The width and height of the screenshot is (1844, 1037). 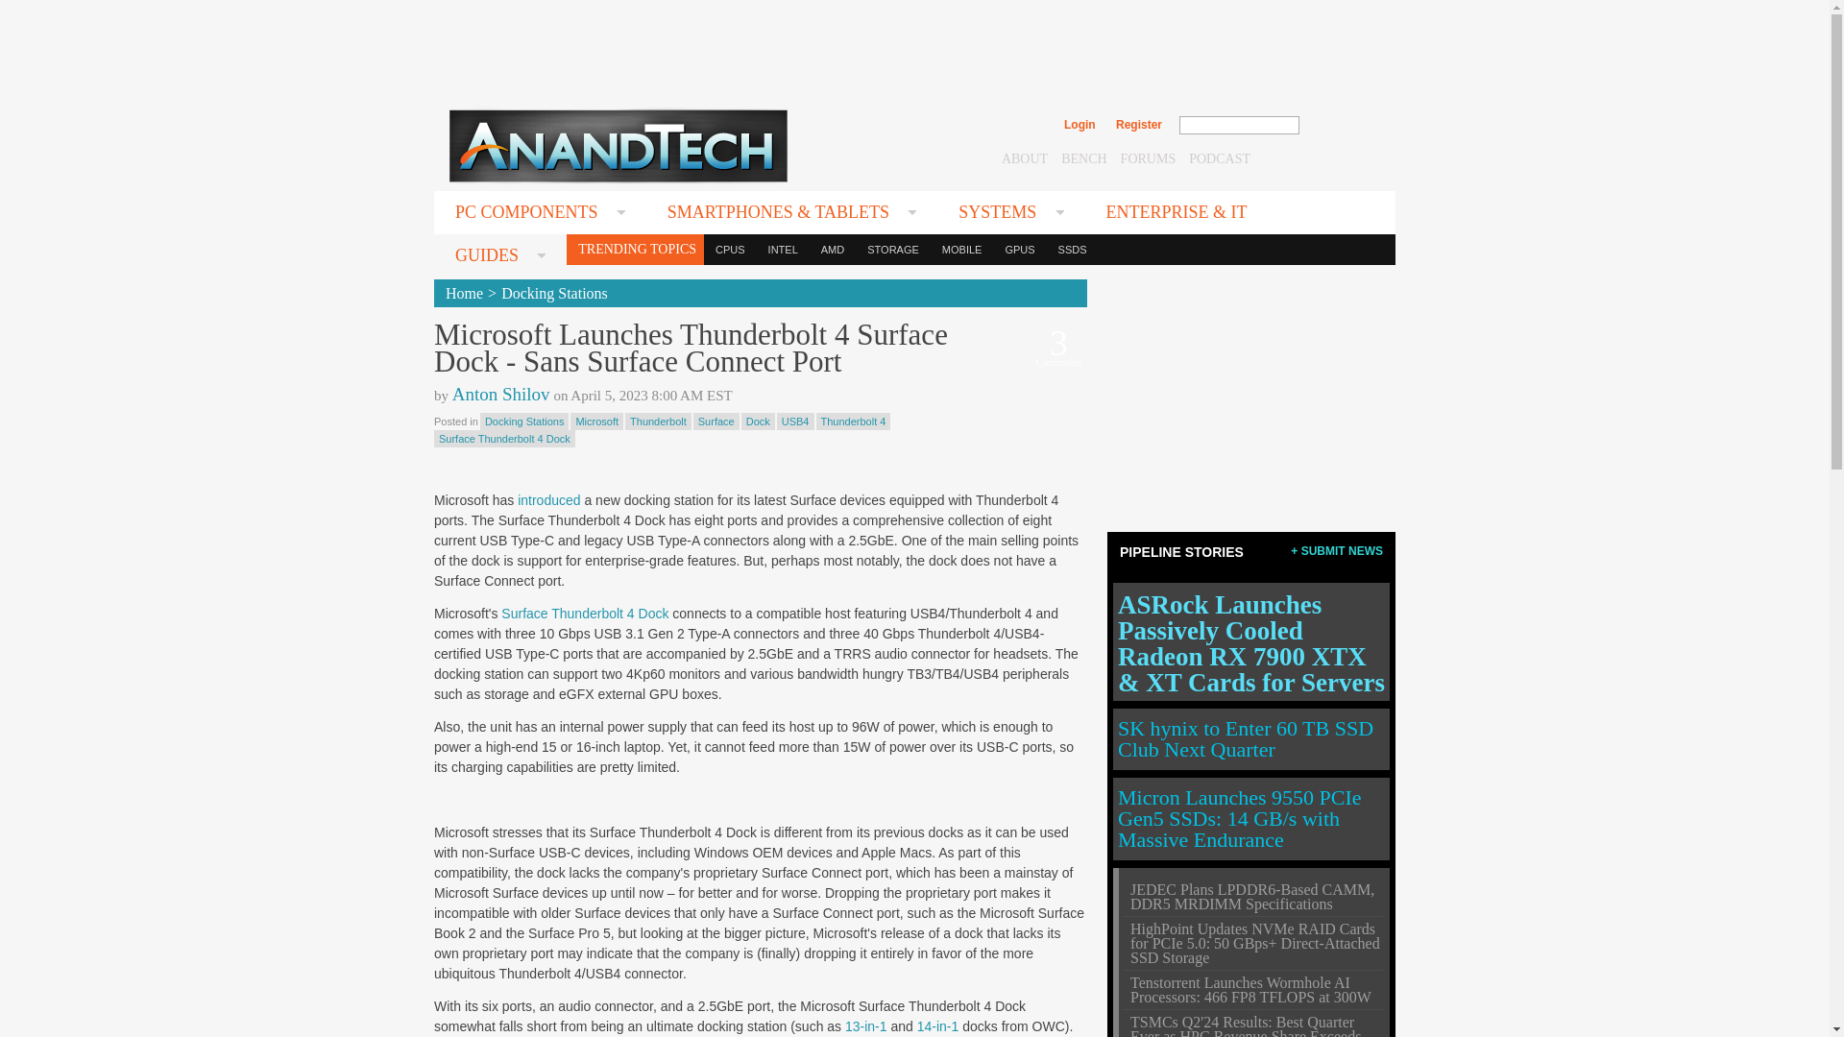 What do you see at coordinates (1341, 125) in the screenshot?
I see `search` at bounding box center [1341, 125].